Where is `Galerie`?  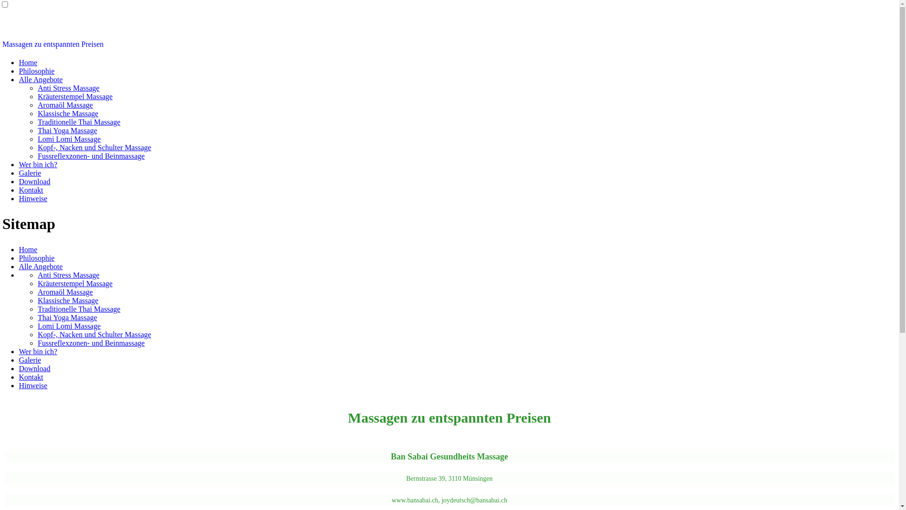
Galerie is located at coordinates (30, 173).